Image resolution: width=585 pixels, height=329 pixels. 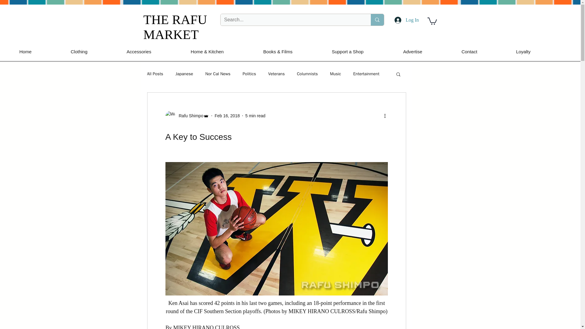 What do you see at coordinates (413, 51) in the screenshot?
I see `Advertise` at bounding box center [413, 51].